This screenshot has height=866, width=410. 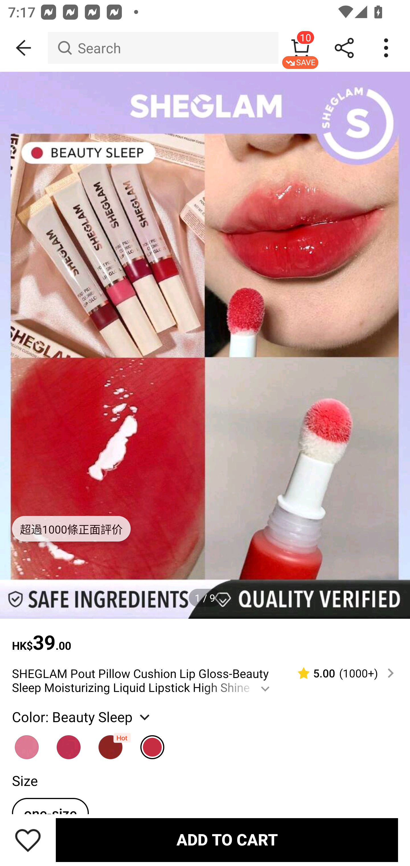 I want to click on Sweet Dreamz, so click(x=27, y=742).